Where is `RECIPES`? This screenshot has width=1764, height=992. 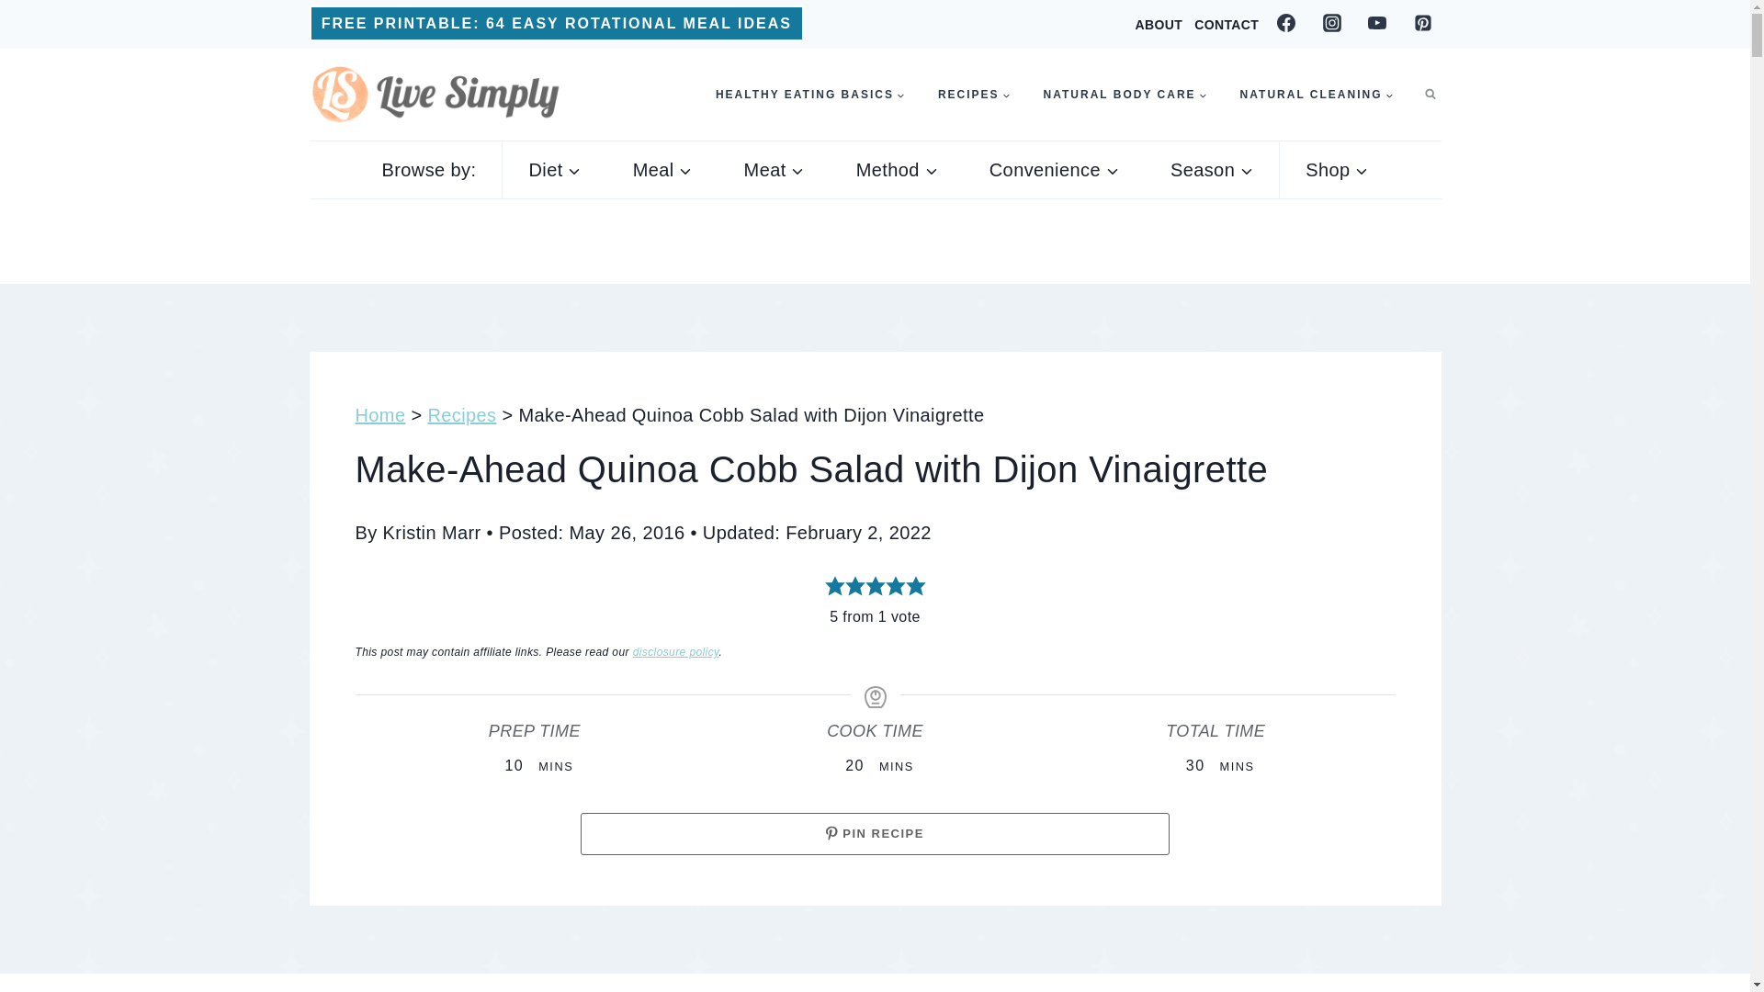
RECIPES is located at coordinates (974, 95).